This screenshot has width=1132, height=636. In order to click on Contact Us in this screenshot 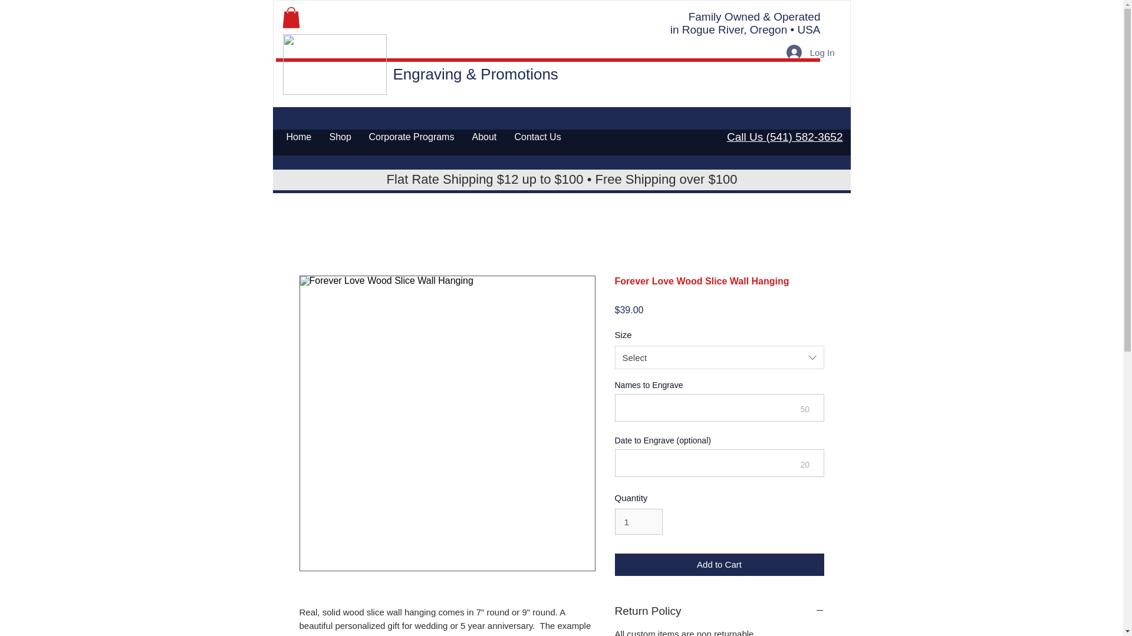, I will do `click(538, 137)`.